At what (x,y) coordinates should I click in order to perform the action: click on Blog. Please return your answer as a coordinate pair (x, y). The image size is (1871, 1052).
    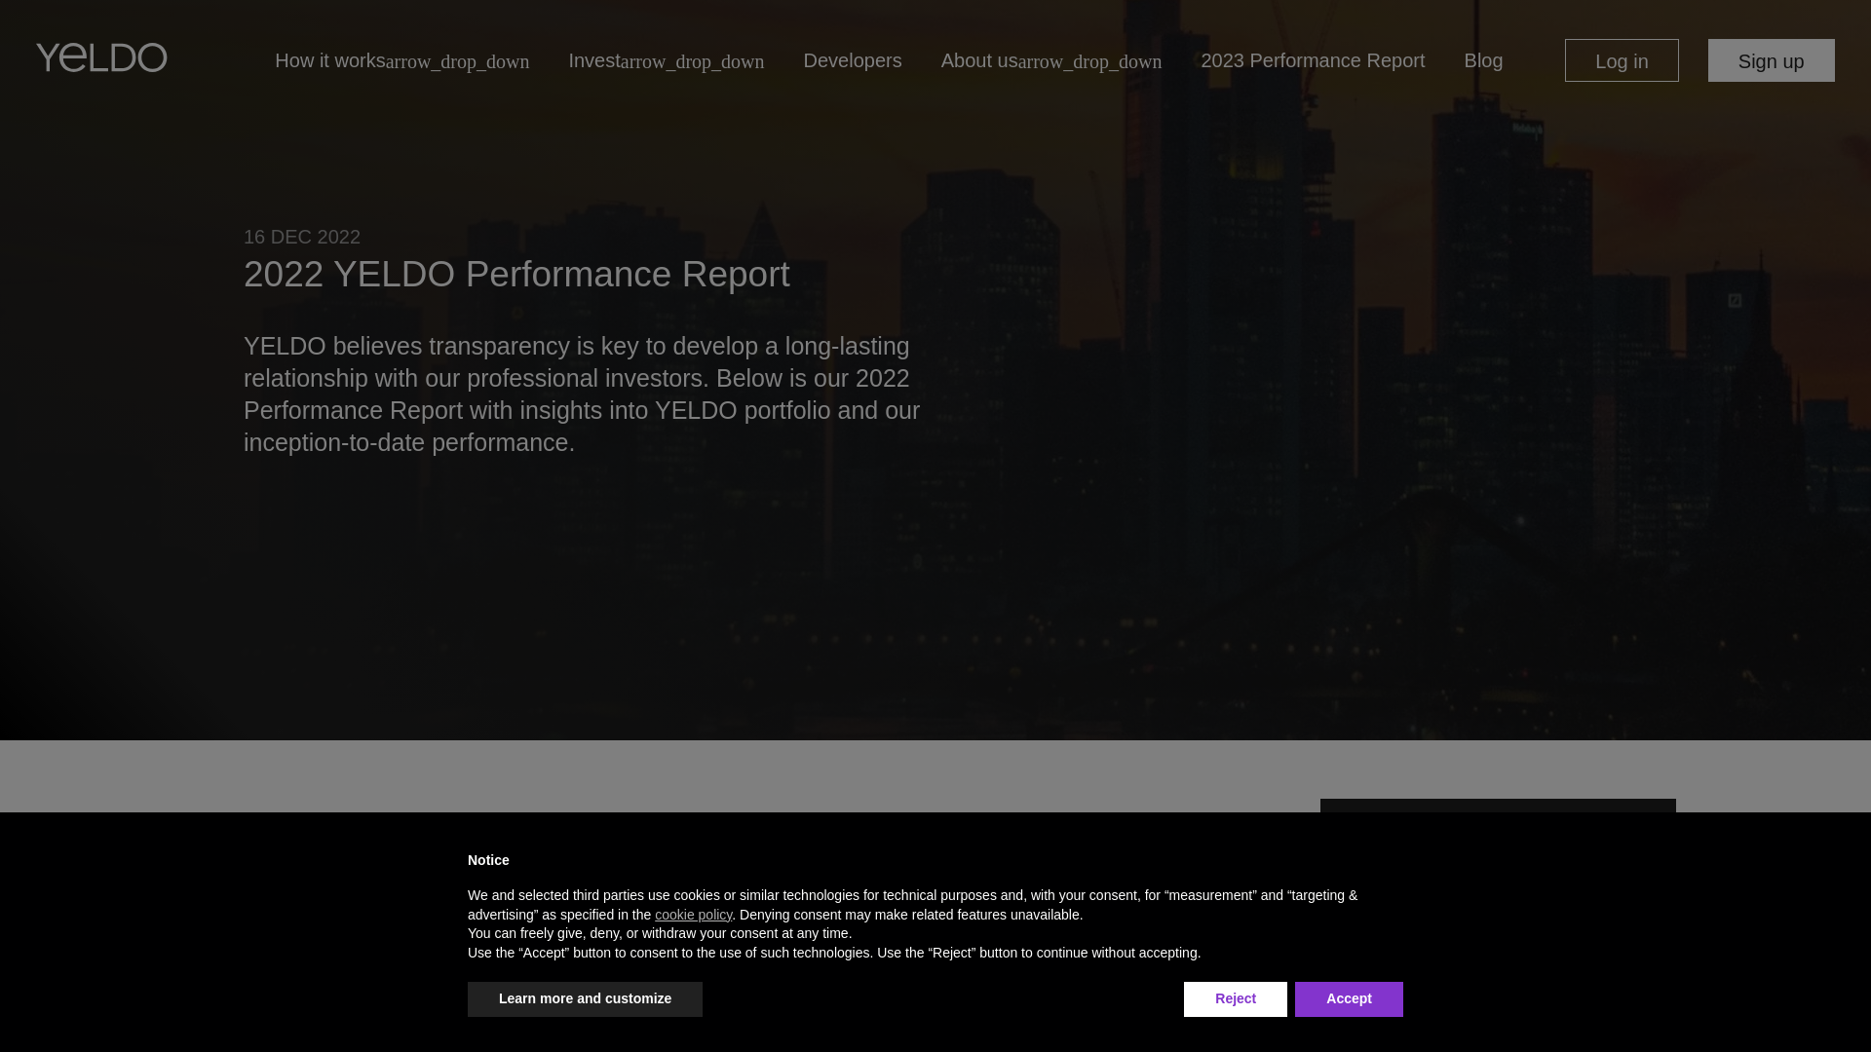
    Looking at the image, I should click on (1473, 58).